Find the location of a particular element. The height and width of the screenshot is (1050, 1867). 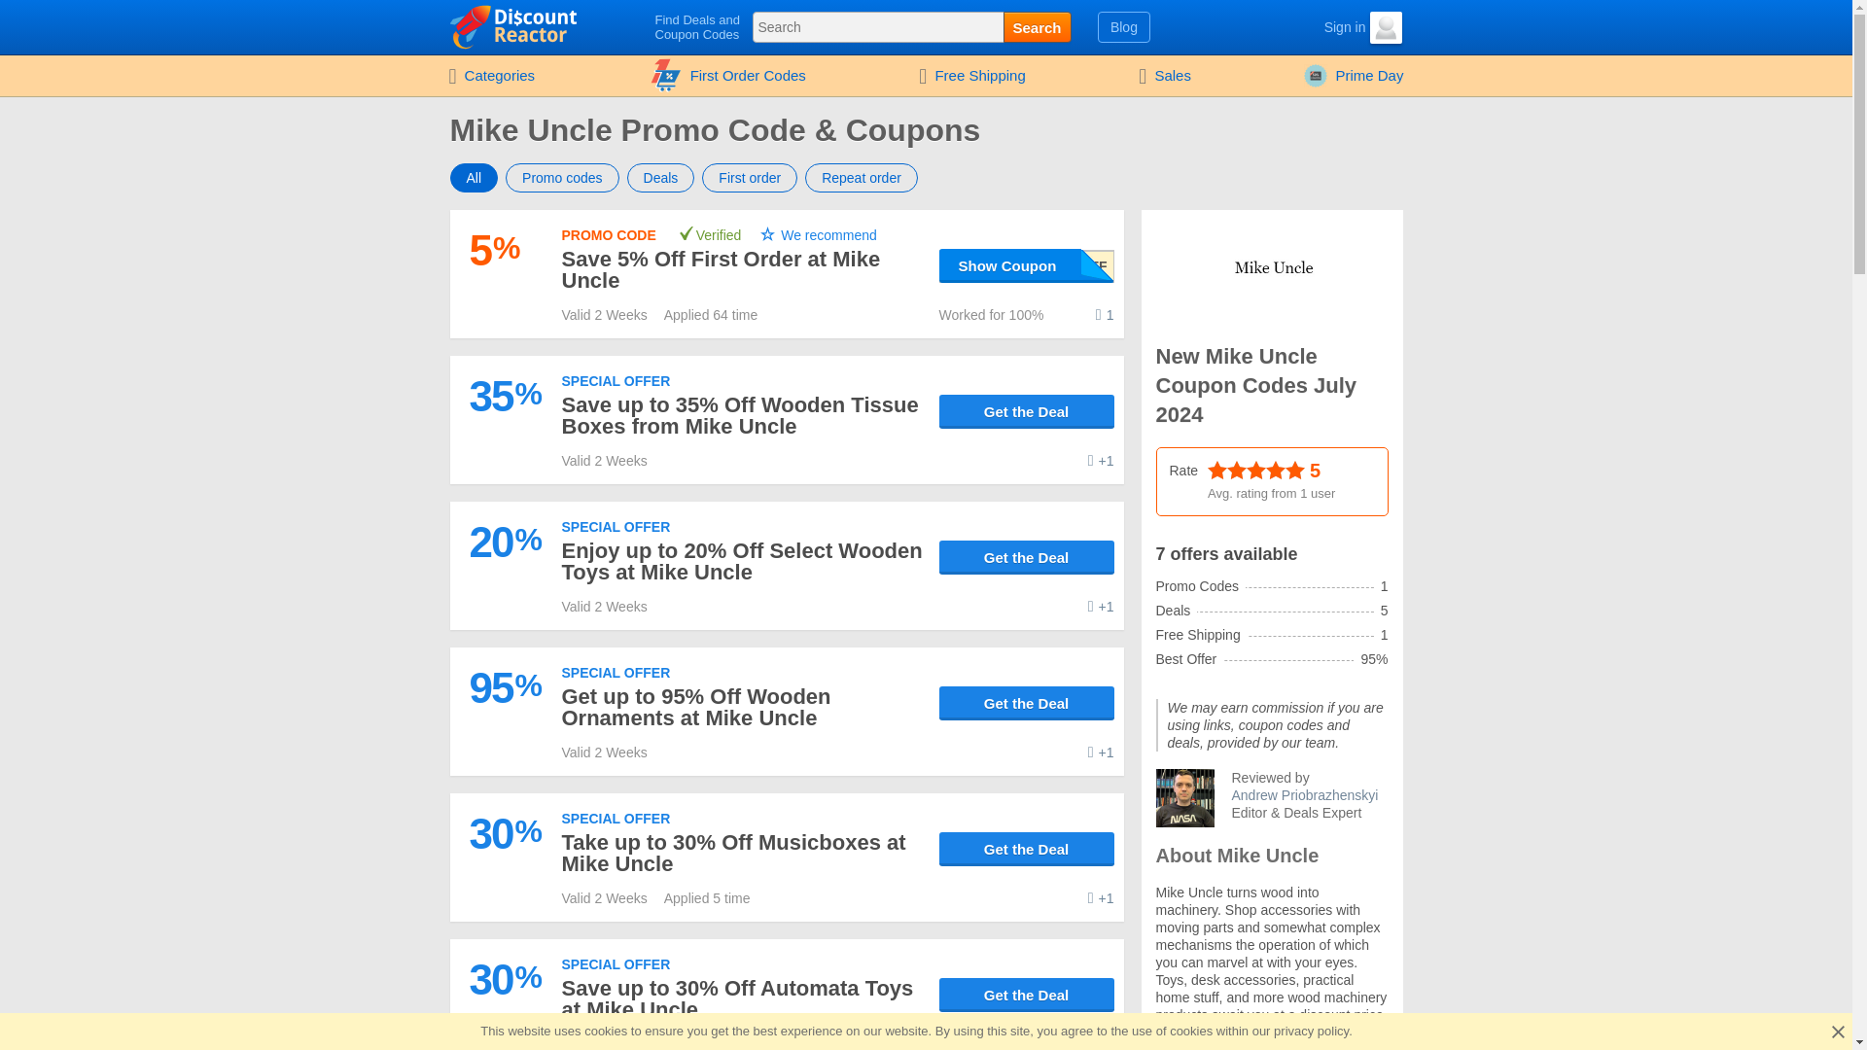

Prime Day is located at coordinates (1354, 76).